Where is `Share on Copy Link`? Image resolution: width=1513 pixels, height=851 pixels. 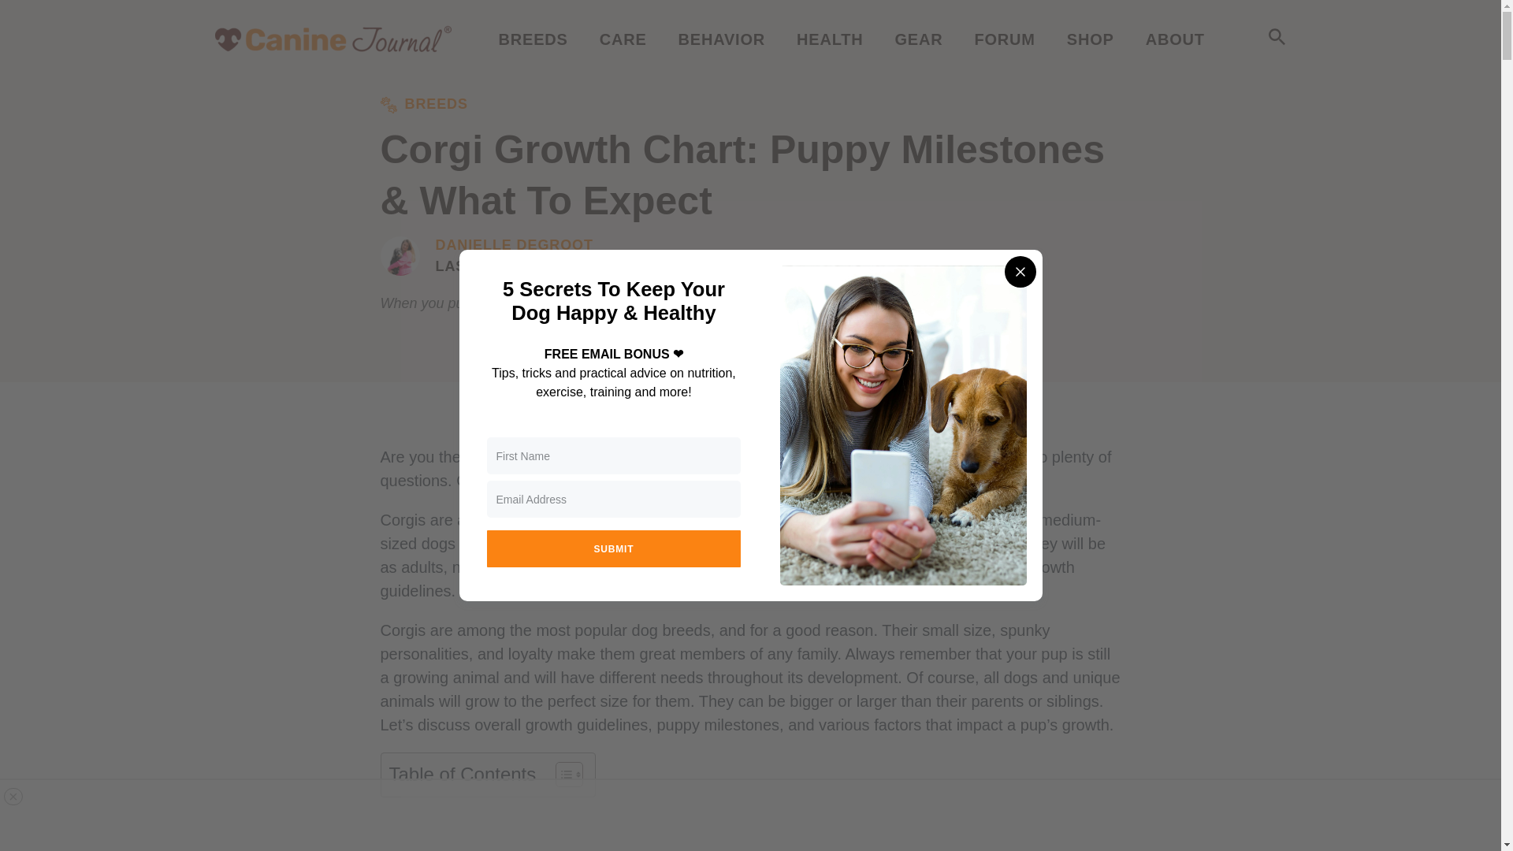 Share on Copy Link is located at coordinates (690, 413).